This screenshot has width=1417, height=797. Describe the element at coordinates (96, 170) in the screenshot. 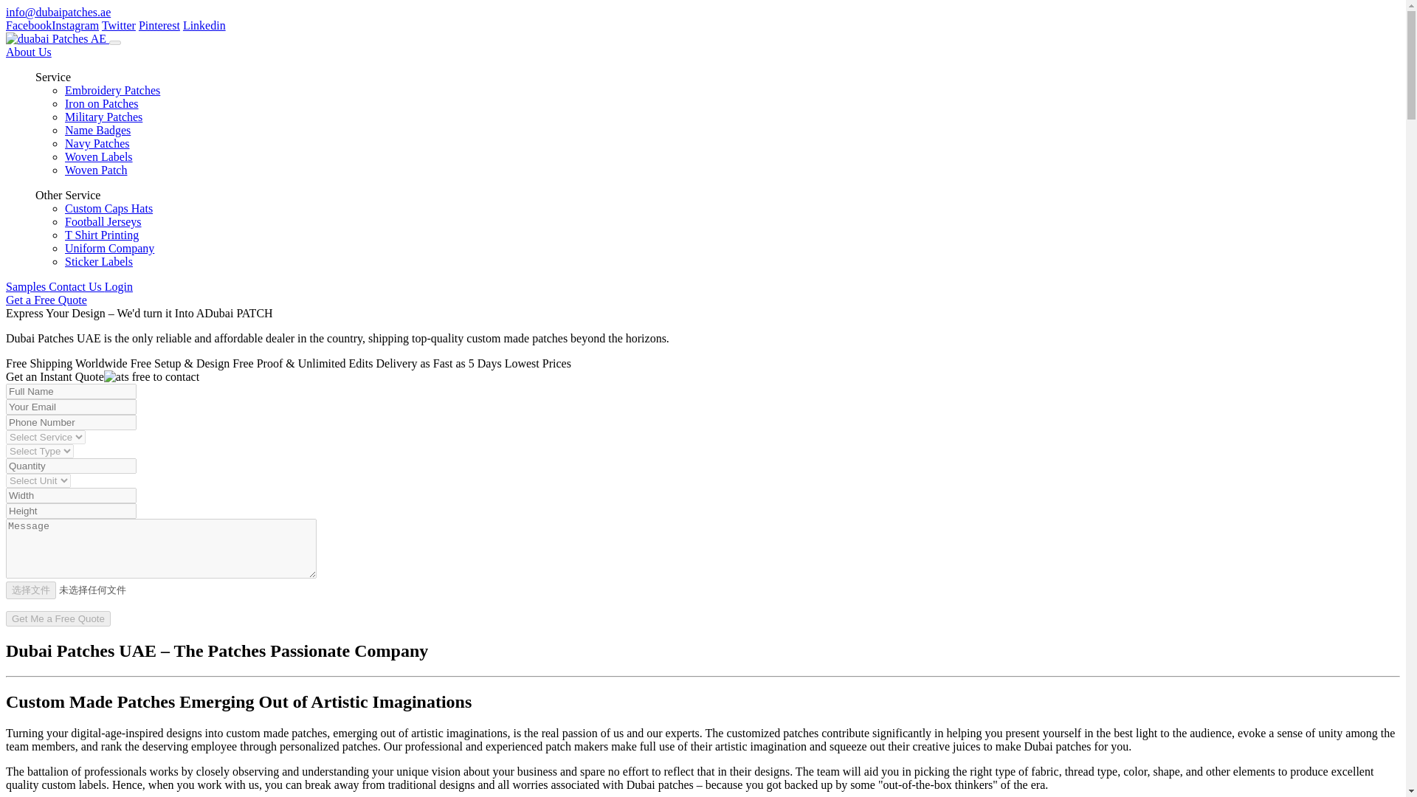

I see `Woven Patch` at that location.